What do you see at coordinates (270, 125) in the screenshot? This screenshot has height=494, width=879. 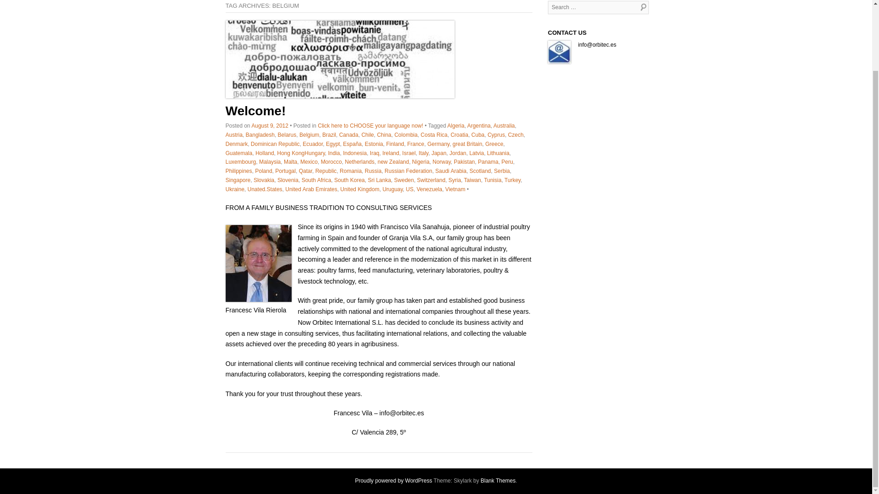 I see `5:46 pm` at bounding box center [270, 125].